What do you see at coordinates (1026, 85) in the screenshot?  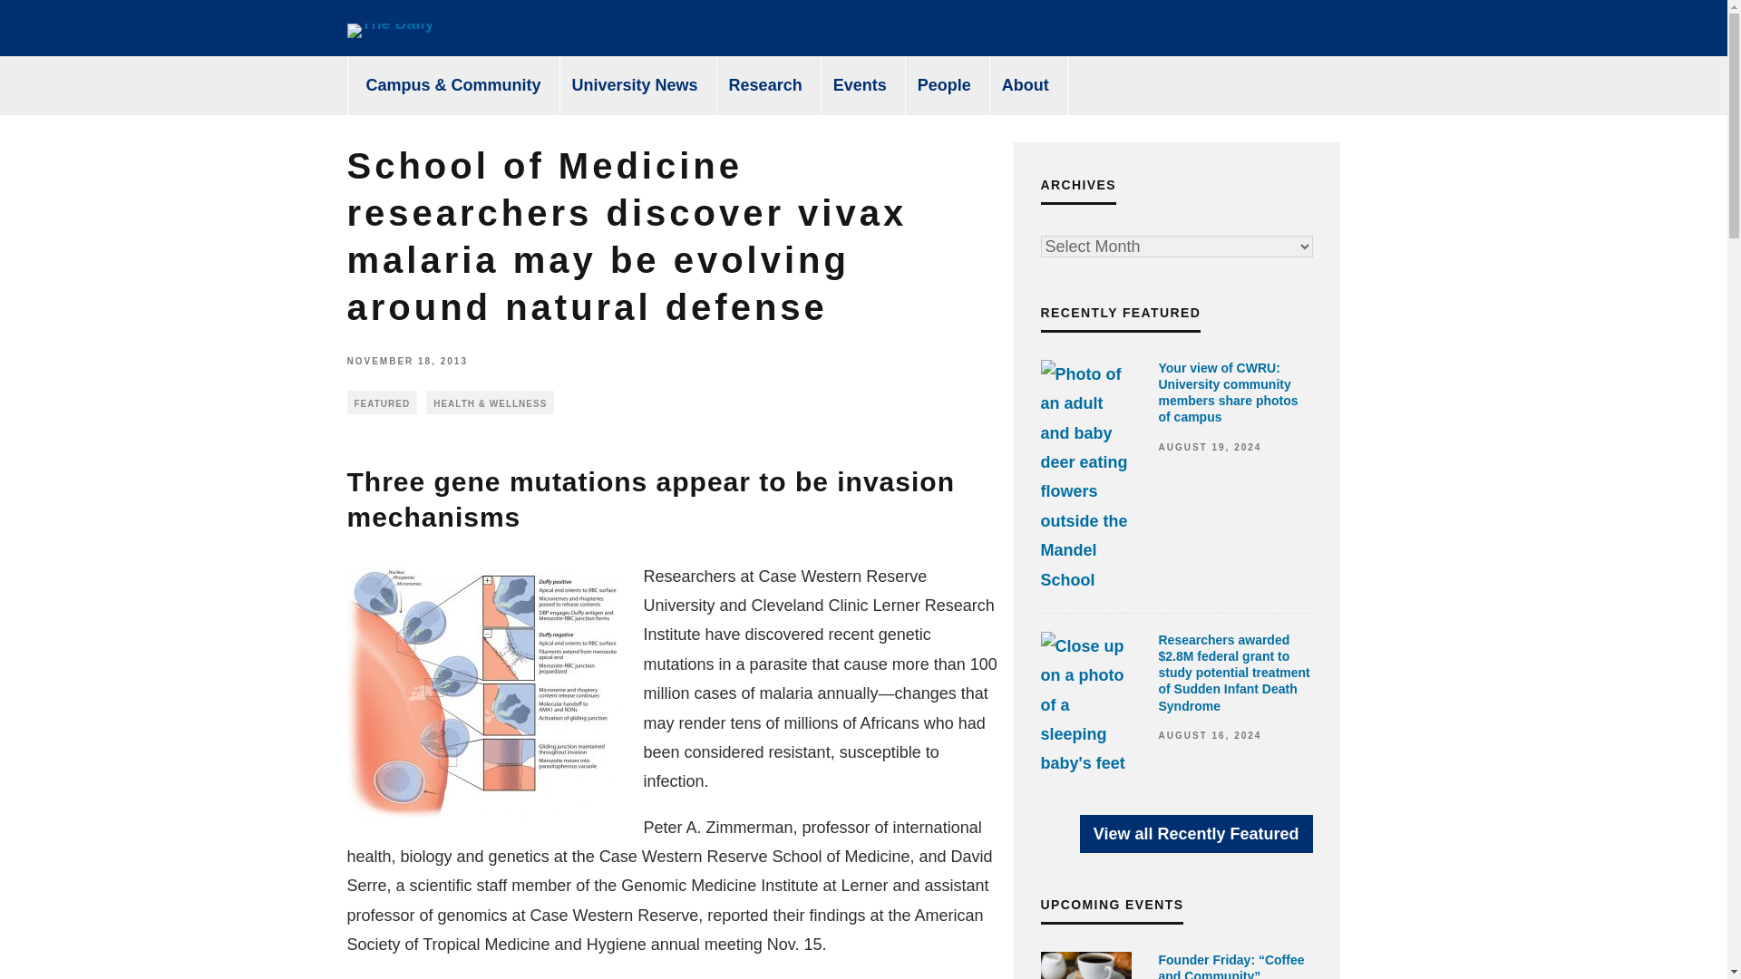 I see `About` at bounding box center [1026, 85].